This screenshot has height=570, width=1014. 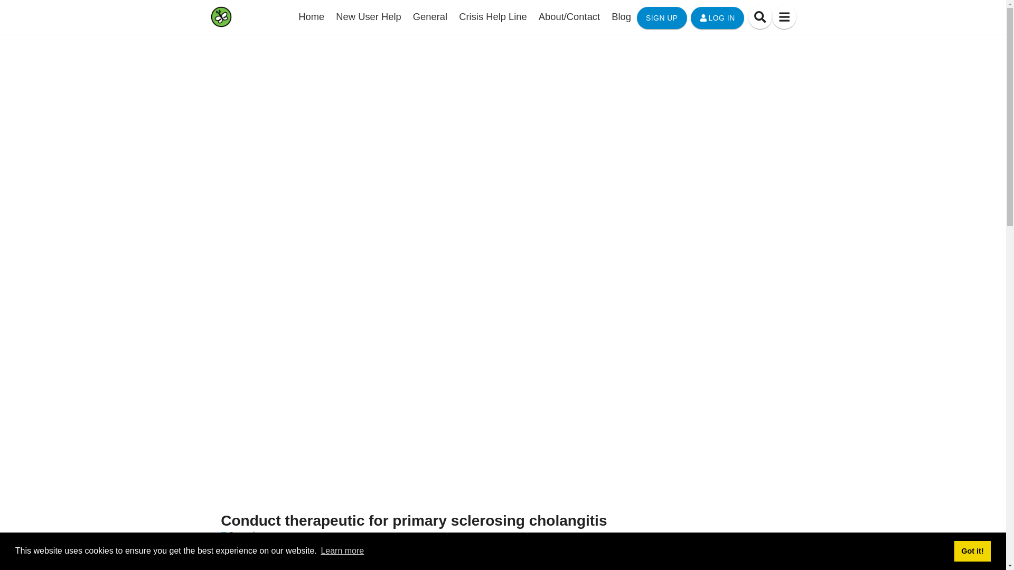 What do you see at coordinates (972, 550) in the screenshot?
I see `Got it!` at bounding box center [972, 550].